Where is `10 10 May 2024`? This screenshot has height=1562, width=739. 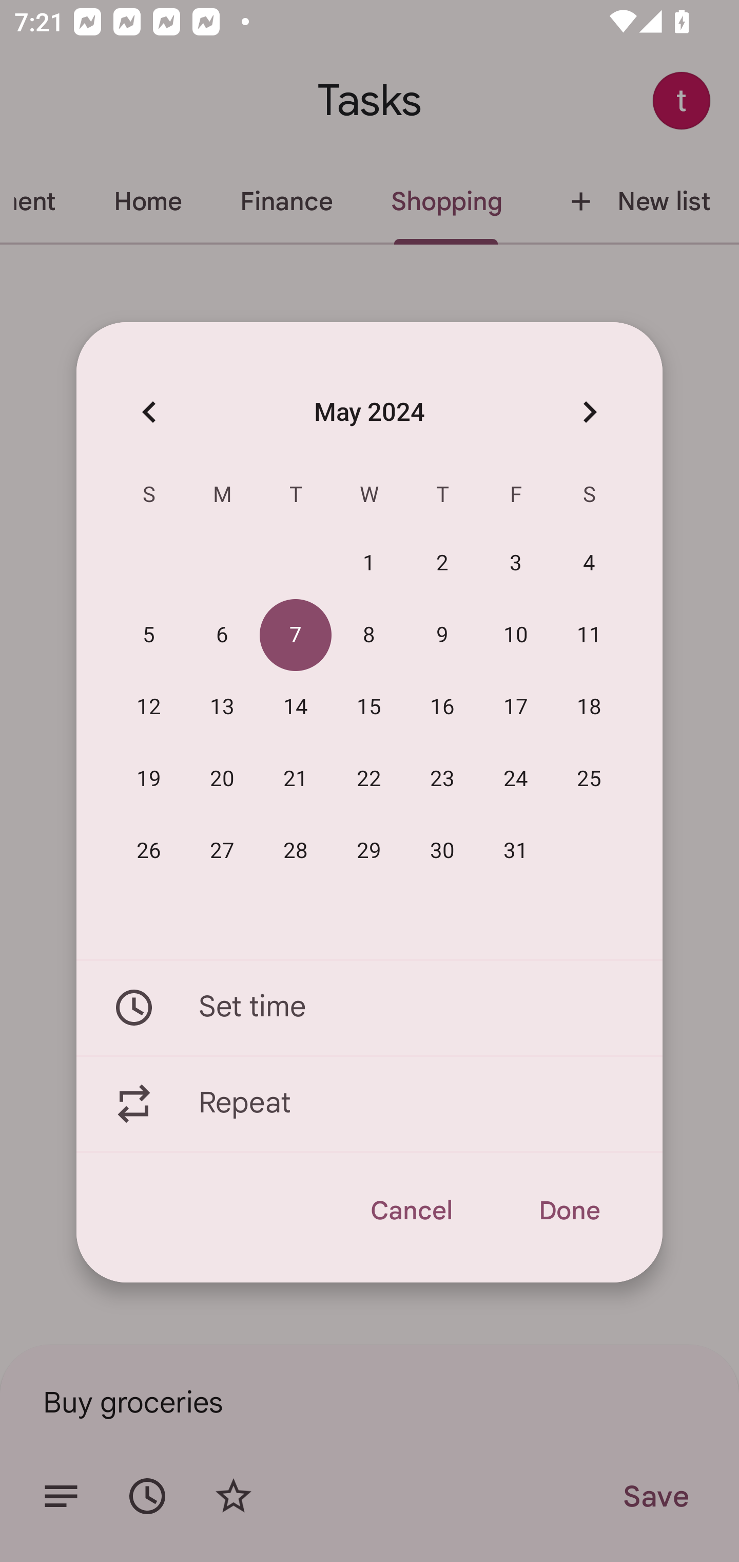
10 10 May 2024 is located at coordinates (516, 636).